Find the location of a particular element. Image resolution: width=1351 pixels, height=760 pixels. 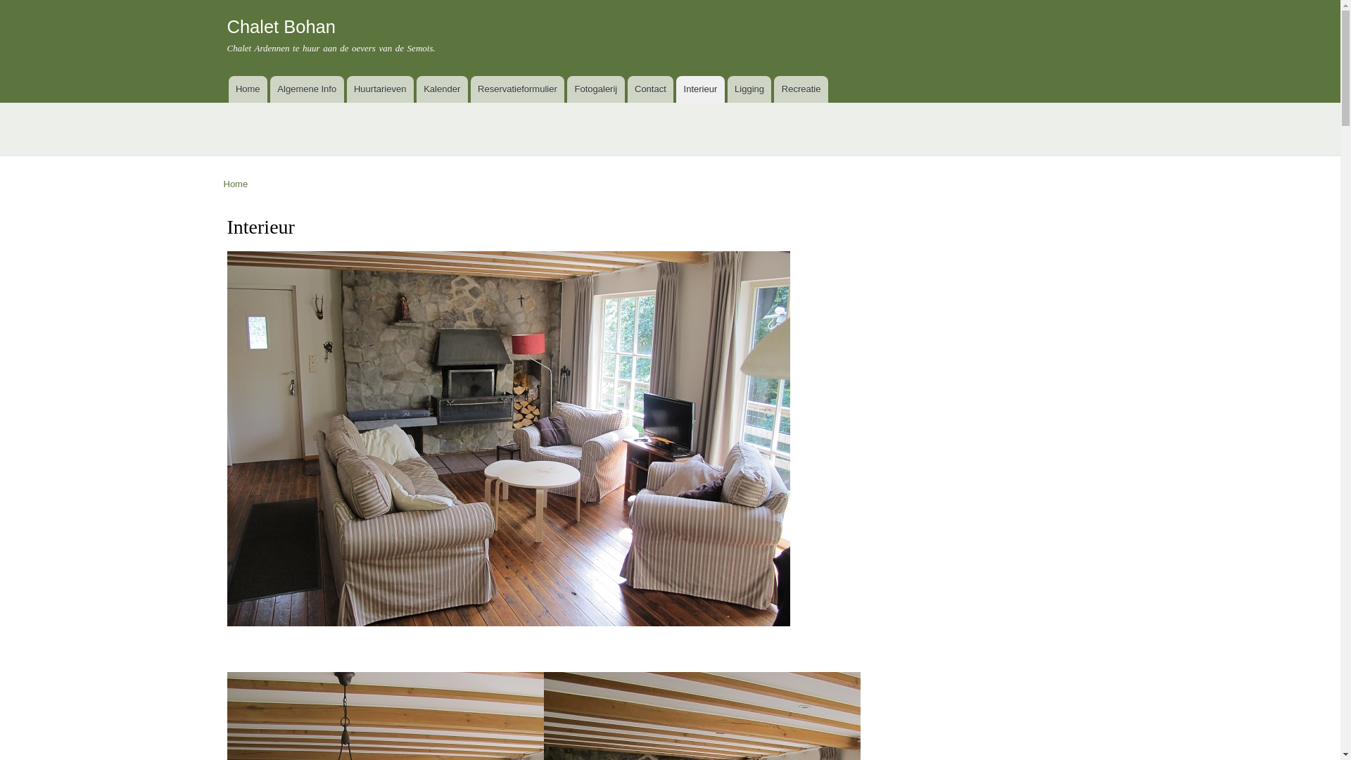

Recreatie is located at coordinates (801, 89).